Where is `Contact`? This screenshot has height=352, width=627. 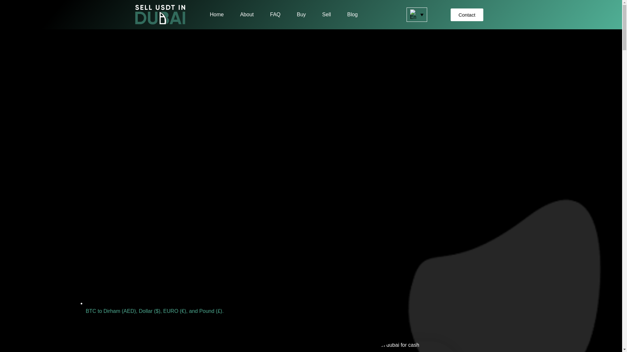
Contact is located at coordinates (467, 14).